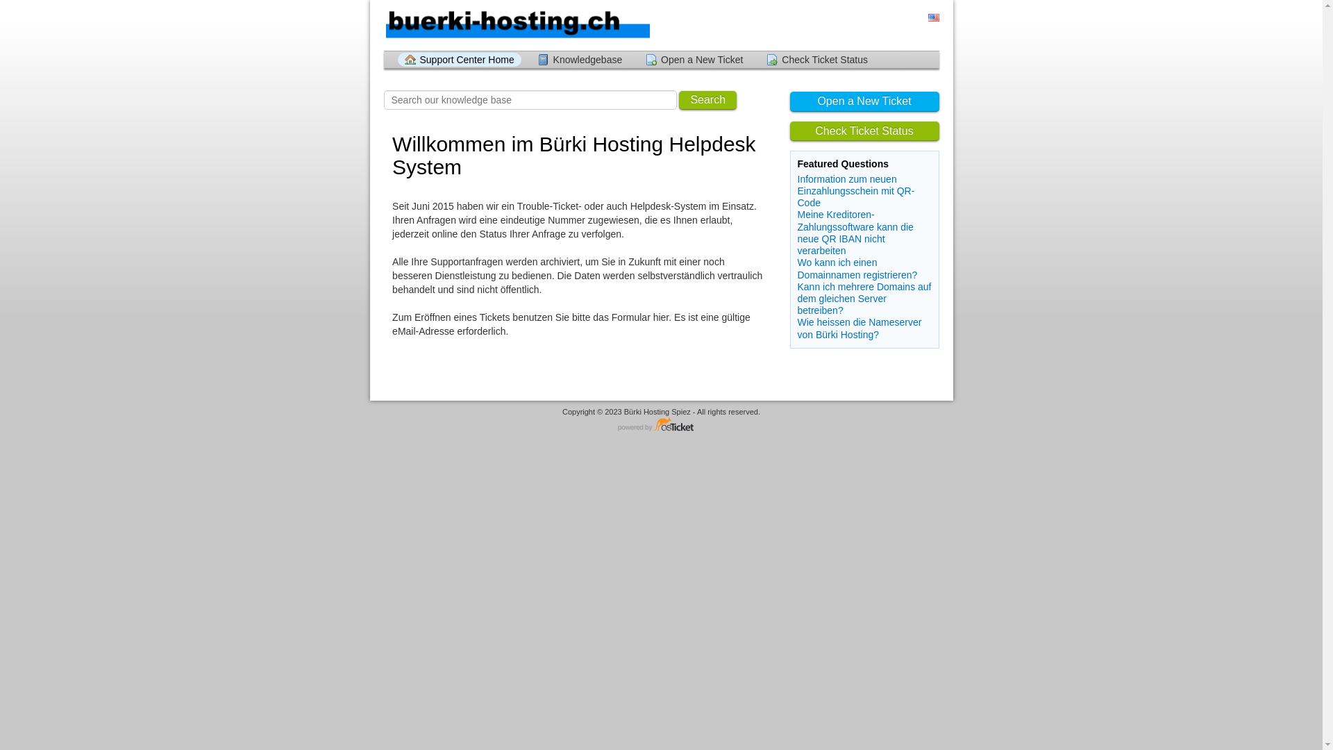 This screenshot has height=750, width=1333. I want to click on Knowledgebase, so click(580, 60).